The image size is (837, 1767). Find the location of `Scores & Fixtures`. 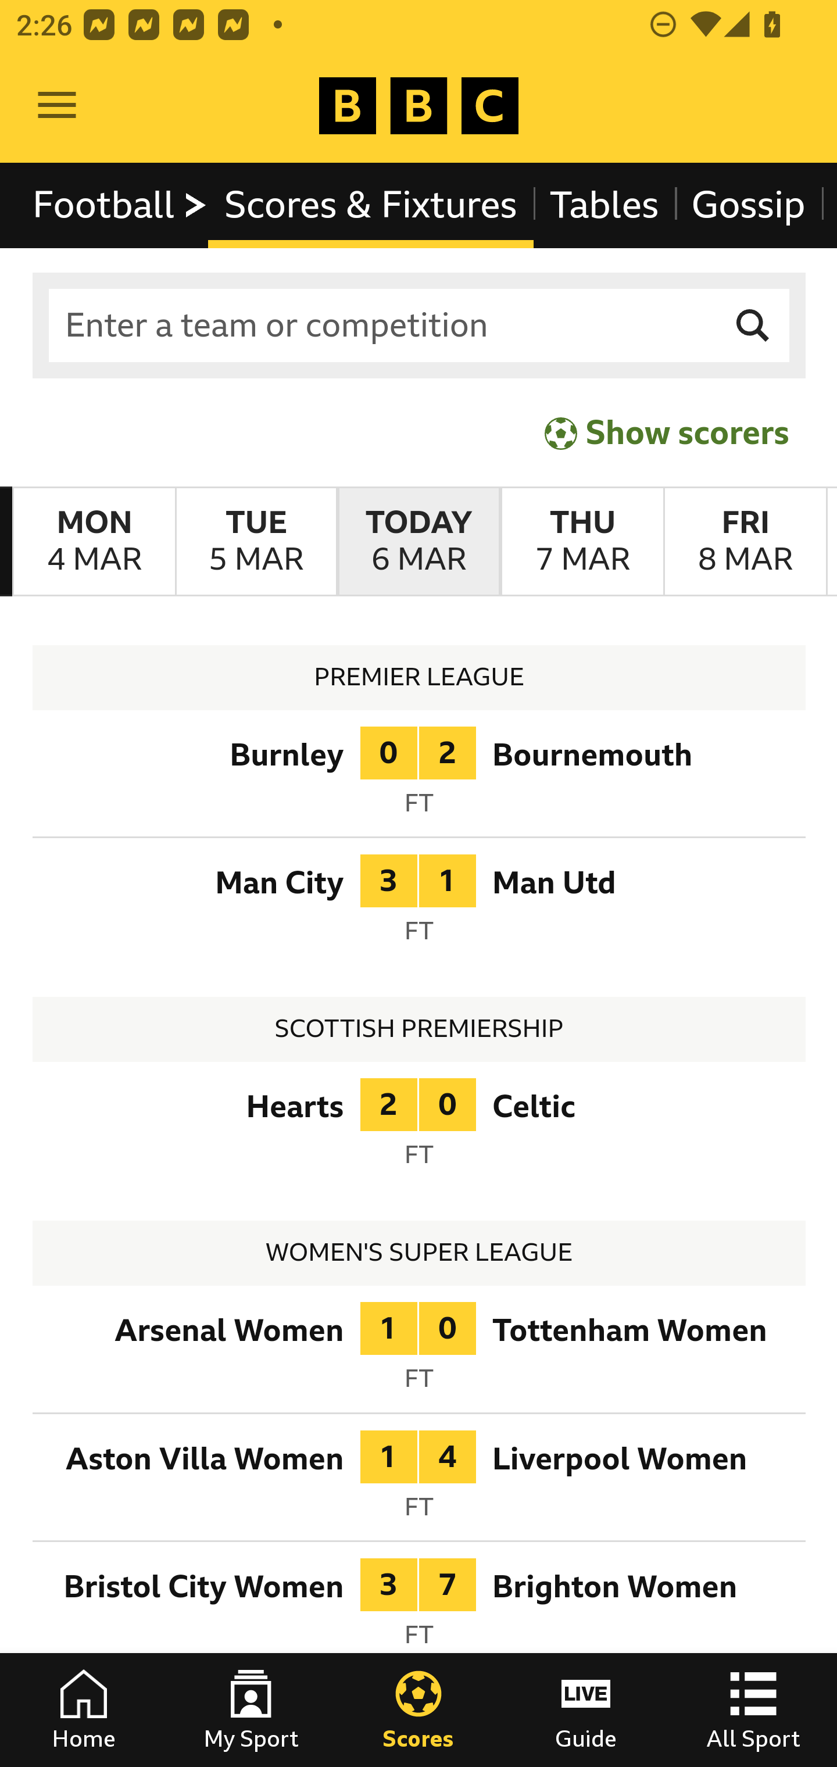

Scores & Fixtures is located at coordinates (371, 205).